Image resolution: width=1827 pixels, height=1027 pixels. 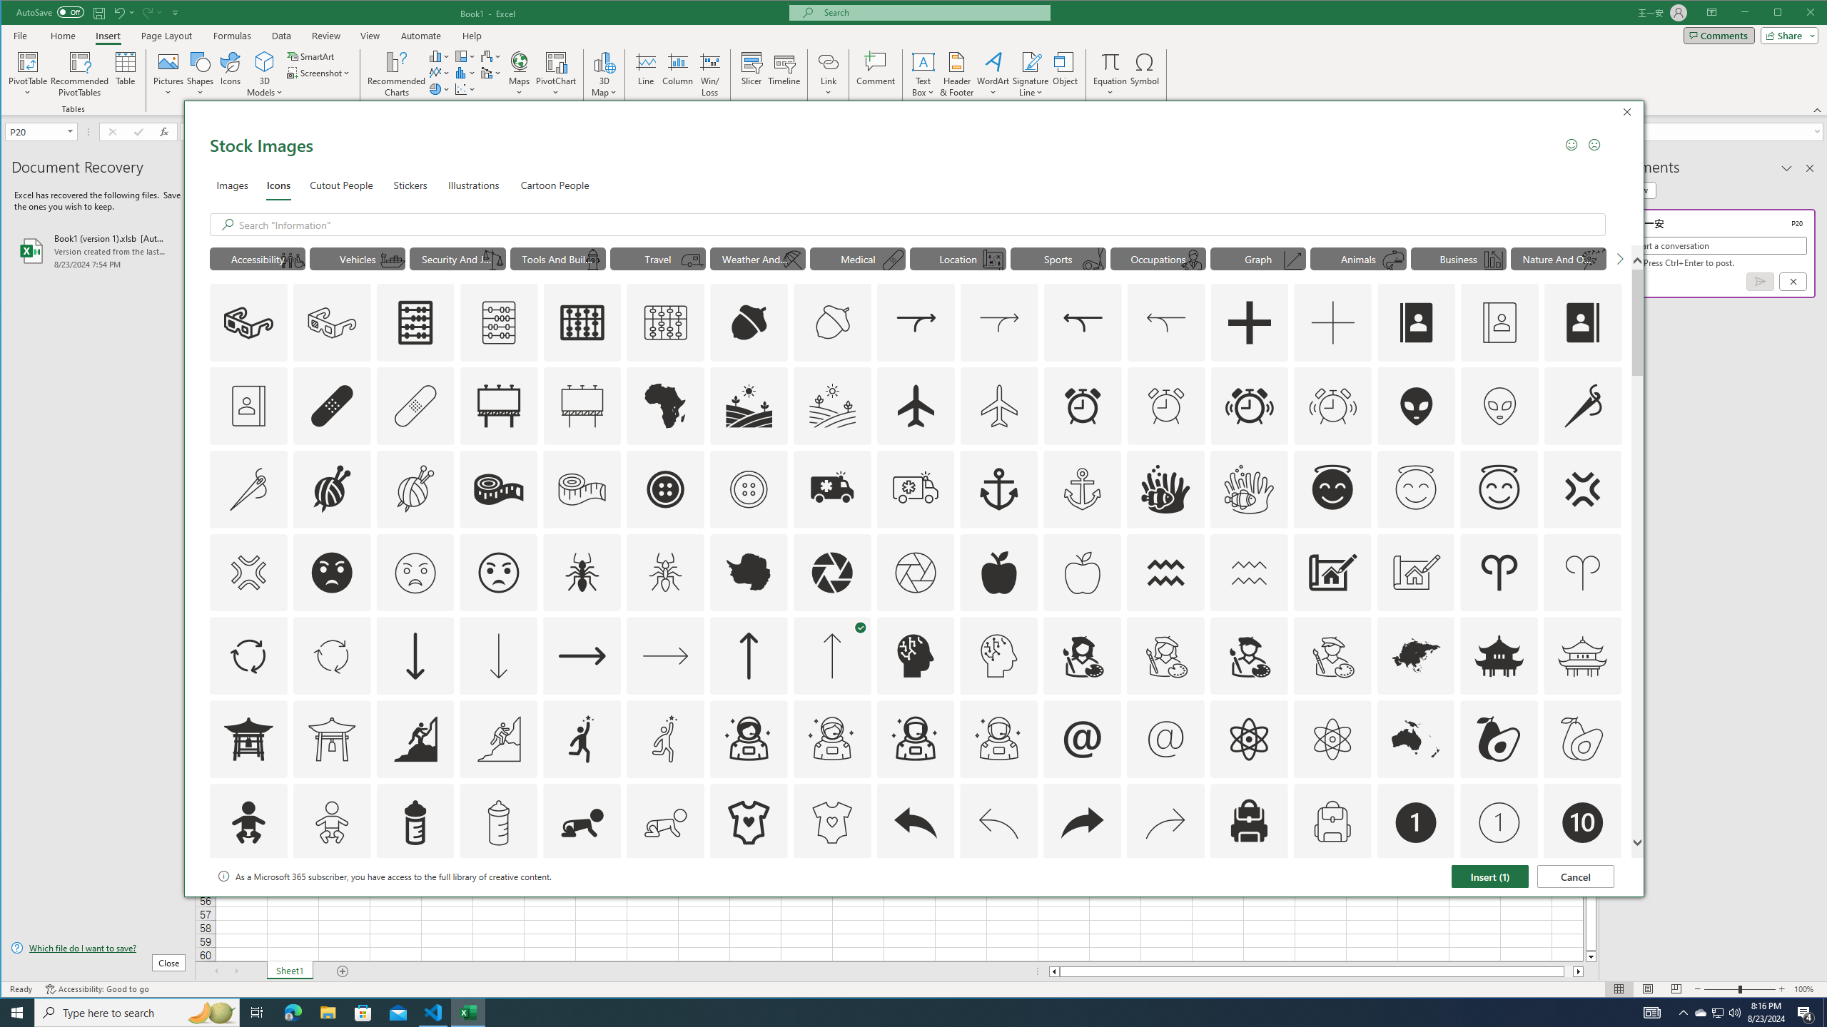 What do you see at coordinates (1249, 405) in the screenshot?
I see `AutomationID: Icons_AlarmRinging` at bounding box center [1249, 405].